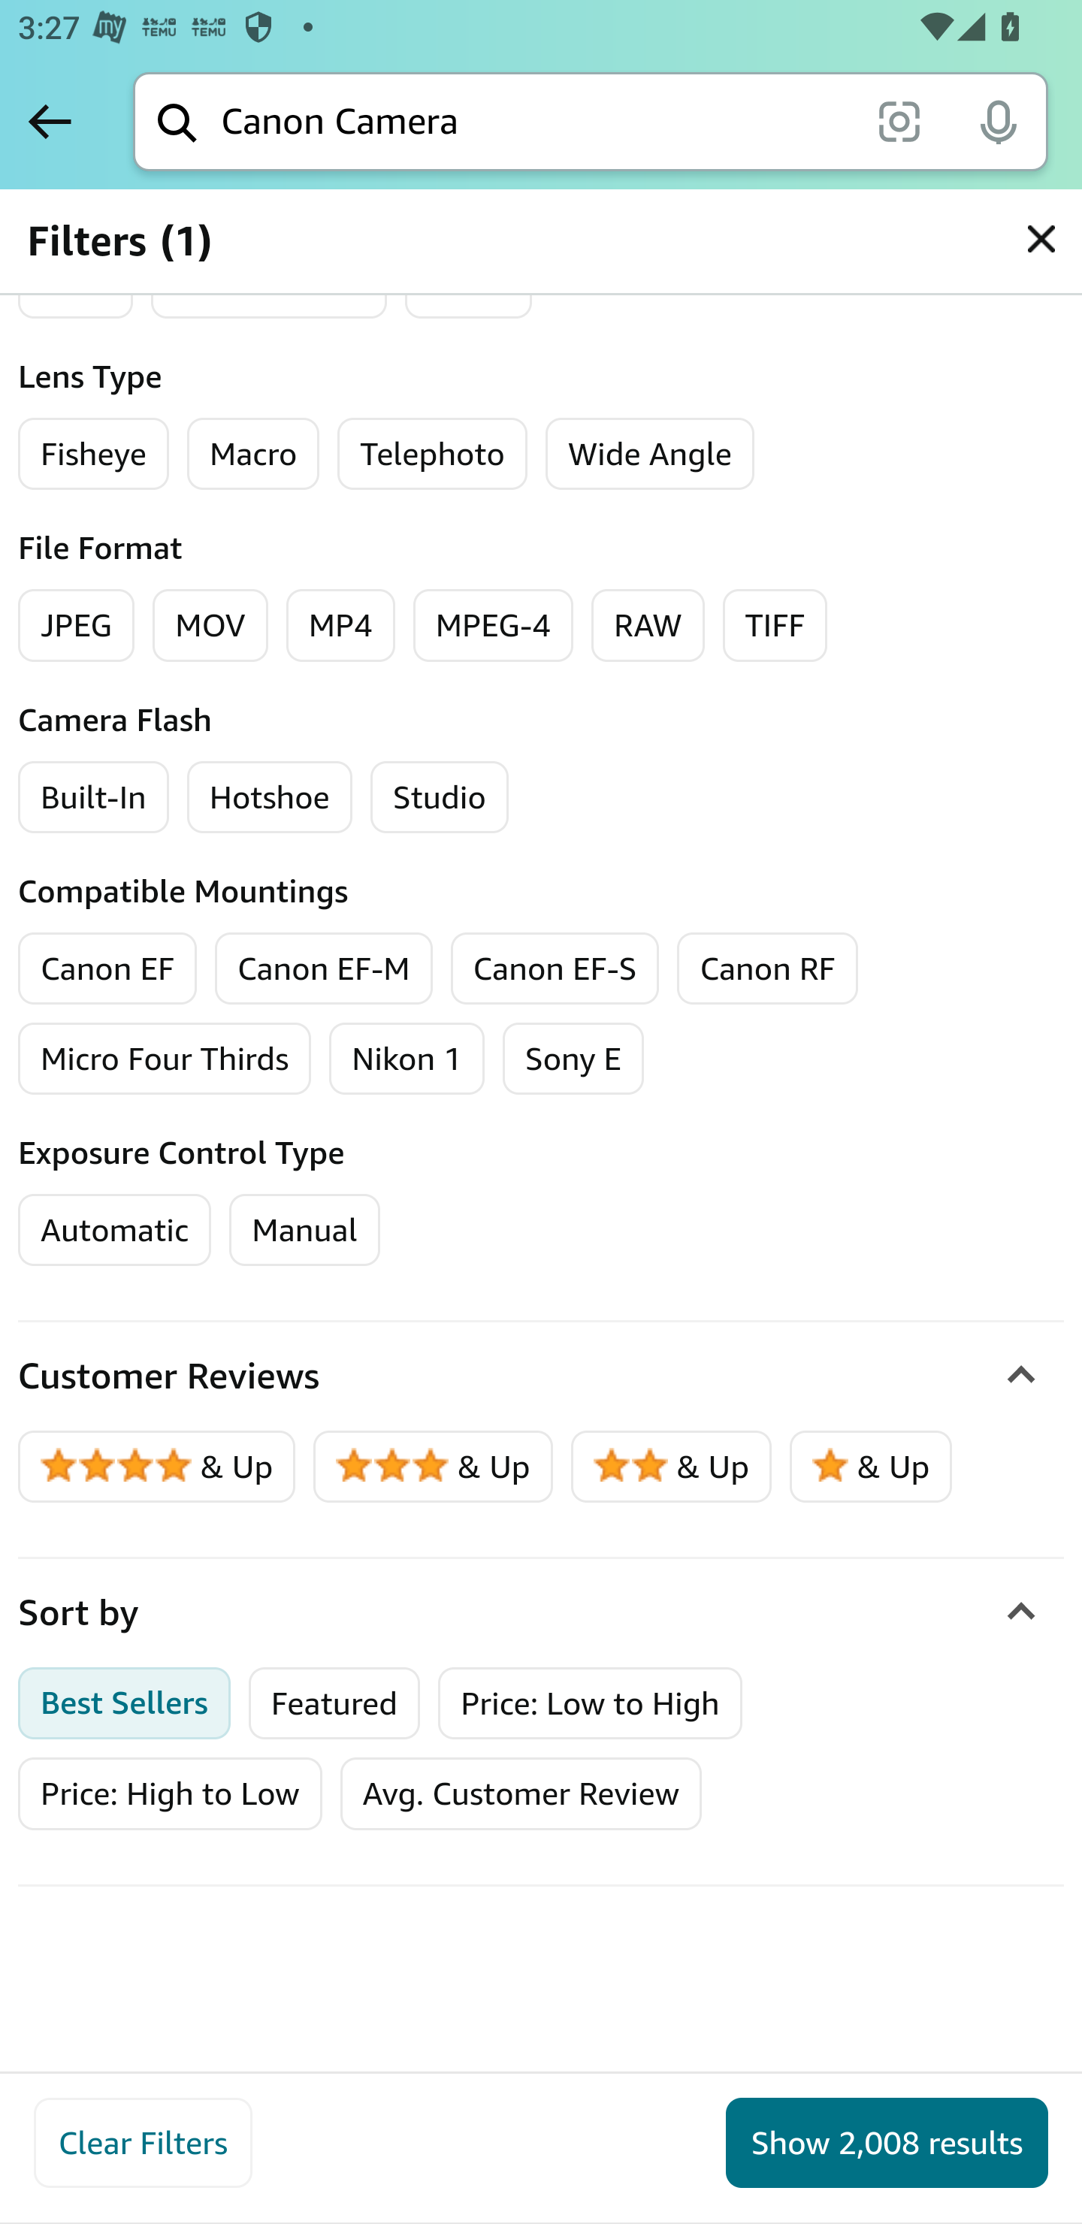 This screenshot has width=1082, height=2224. I want to click on Avg. Customer Review, so click(520, 1793).